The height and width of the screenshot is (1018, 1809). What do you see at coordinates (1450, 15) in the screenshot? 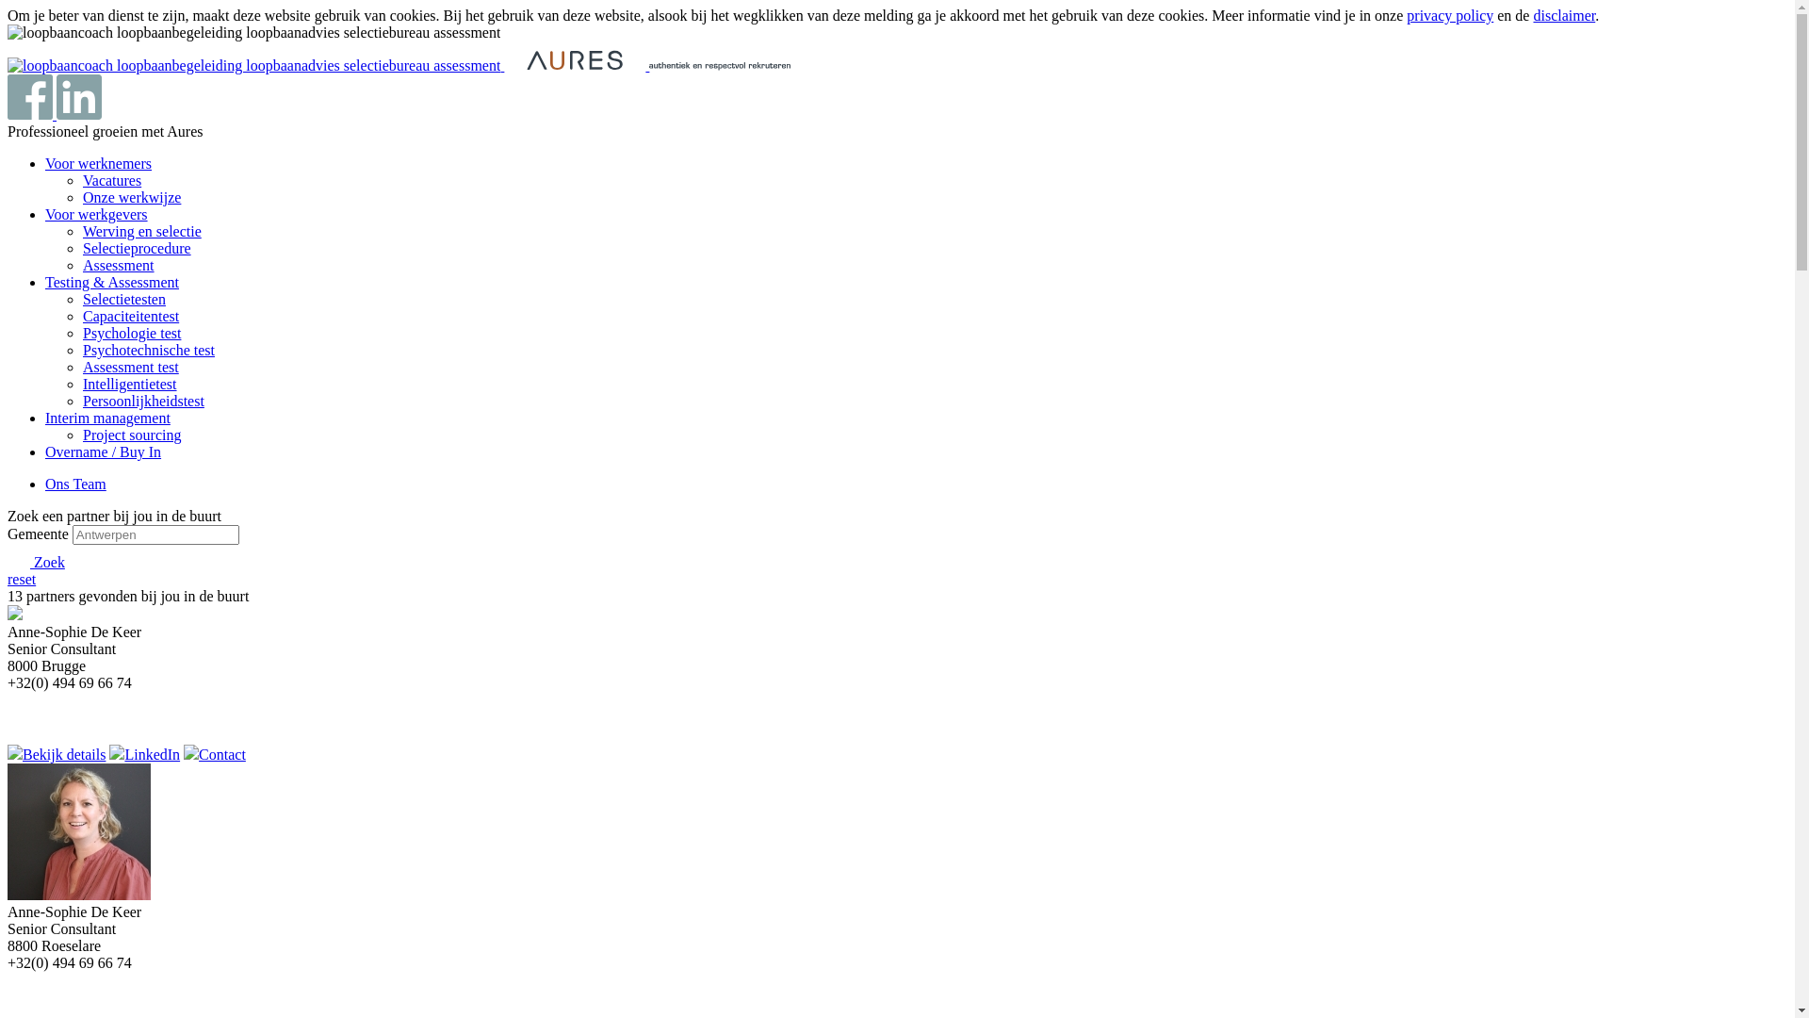
I see `privacy policy` at bounding box center [1450, 15].